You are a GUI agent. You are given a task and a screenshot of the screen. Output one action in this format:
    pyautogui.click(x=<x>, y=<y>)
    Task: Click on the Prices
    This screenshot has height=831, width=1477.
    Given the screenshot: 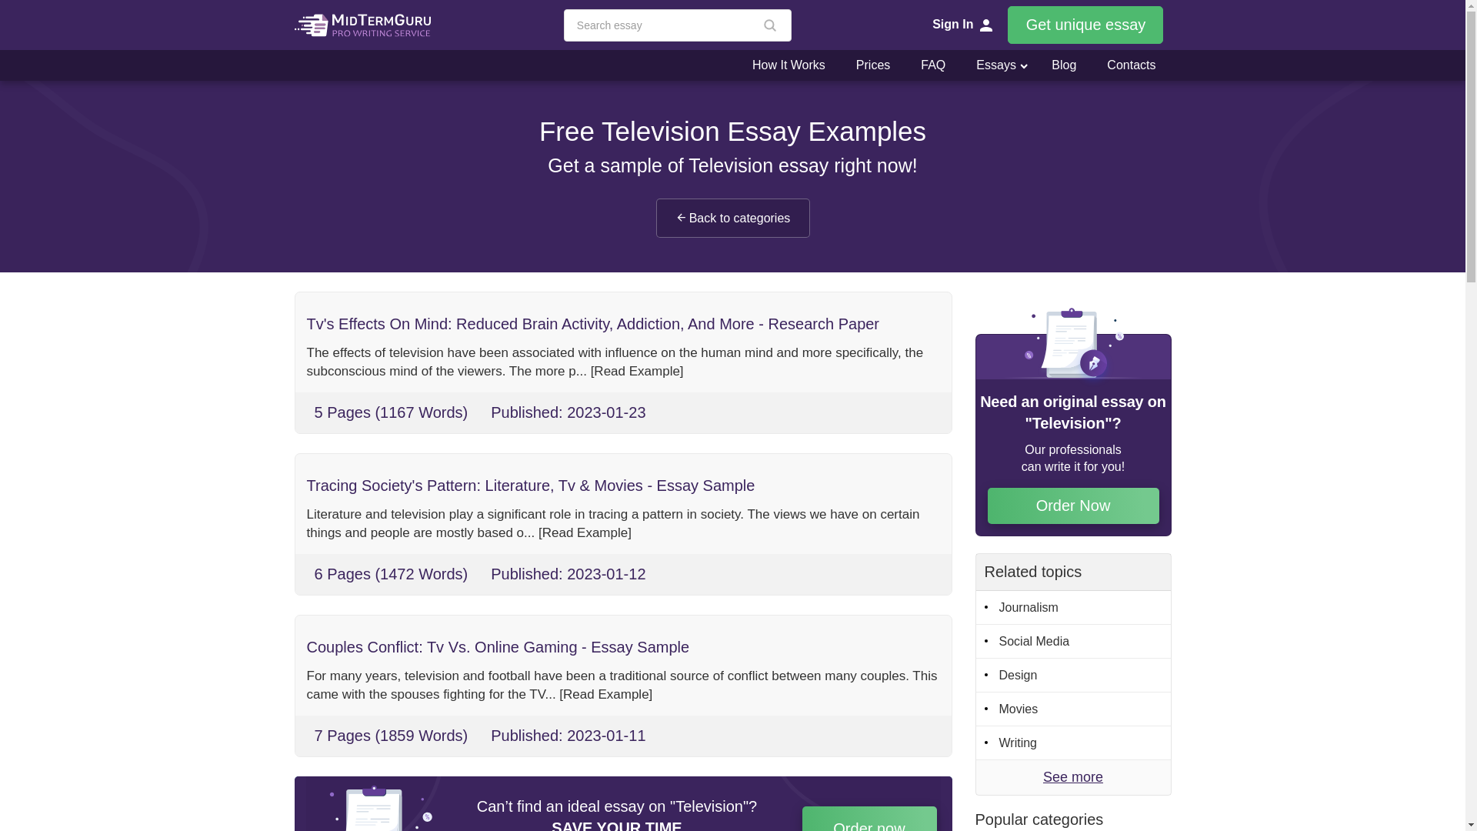 What is the action you would take?
    pyautogui.click(x=872, y=65)
    